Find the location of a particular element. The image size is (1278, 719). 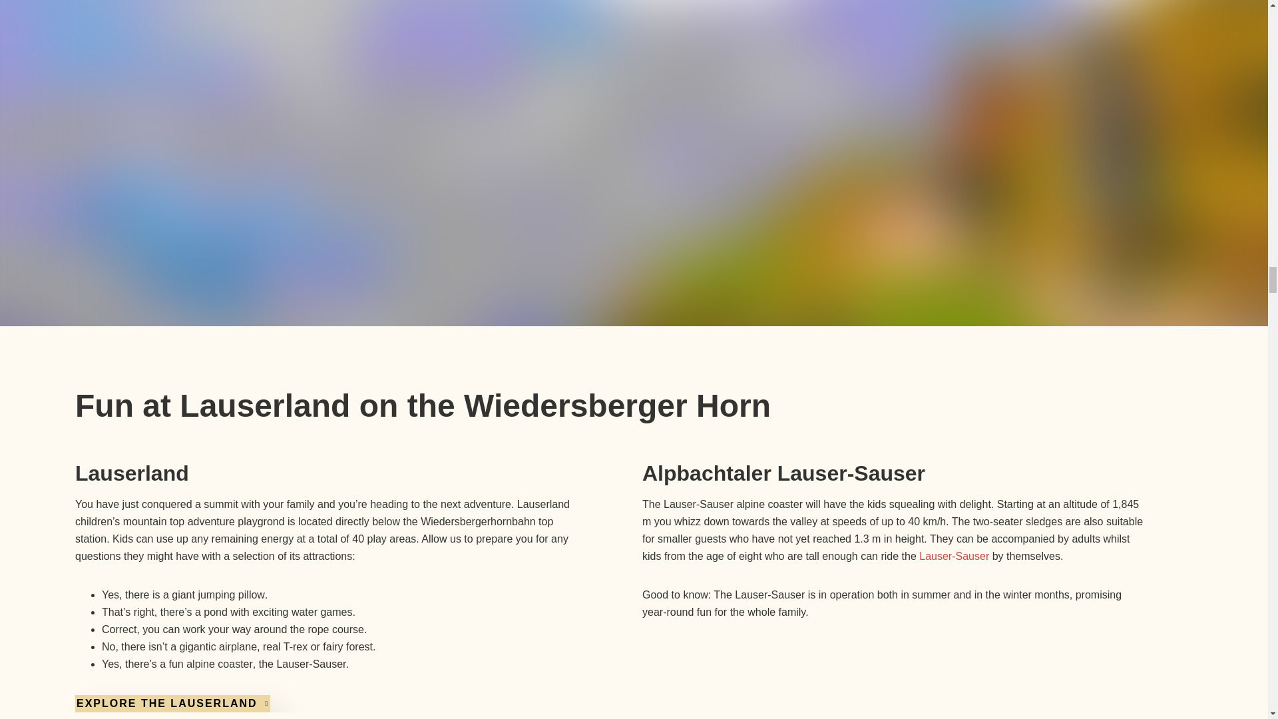

Lauser-Sauser is located at coordinates (954, 556).